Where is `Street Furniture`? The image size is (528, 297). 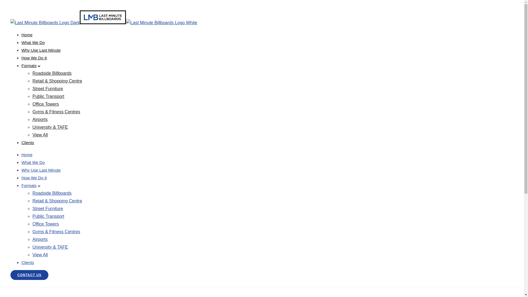 Street Furniture is located at coordinates (48, 208).